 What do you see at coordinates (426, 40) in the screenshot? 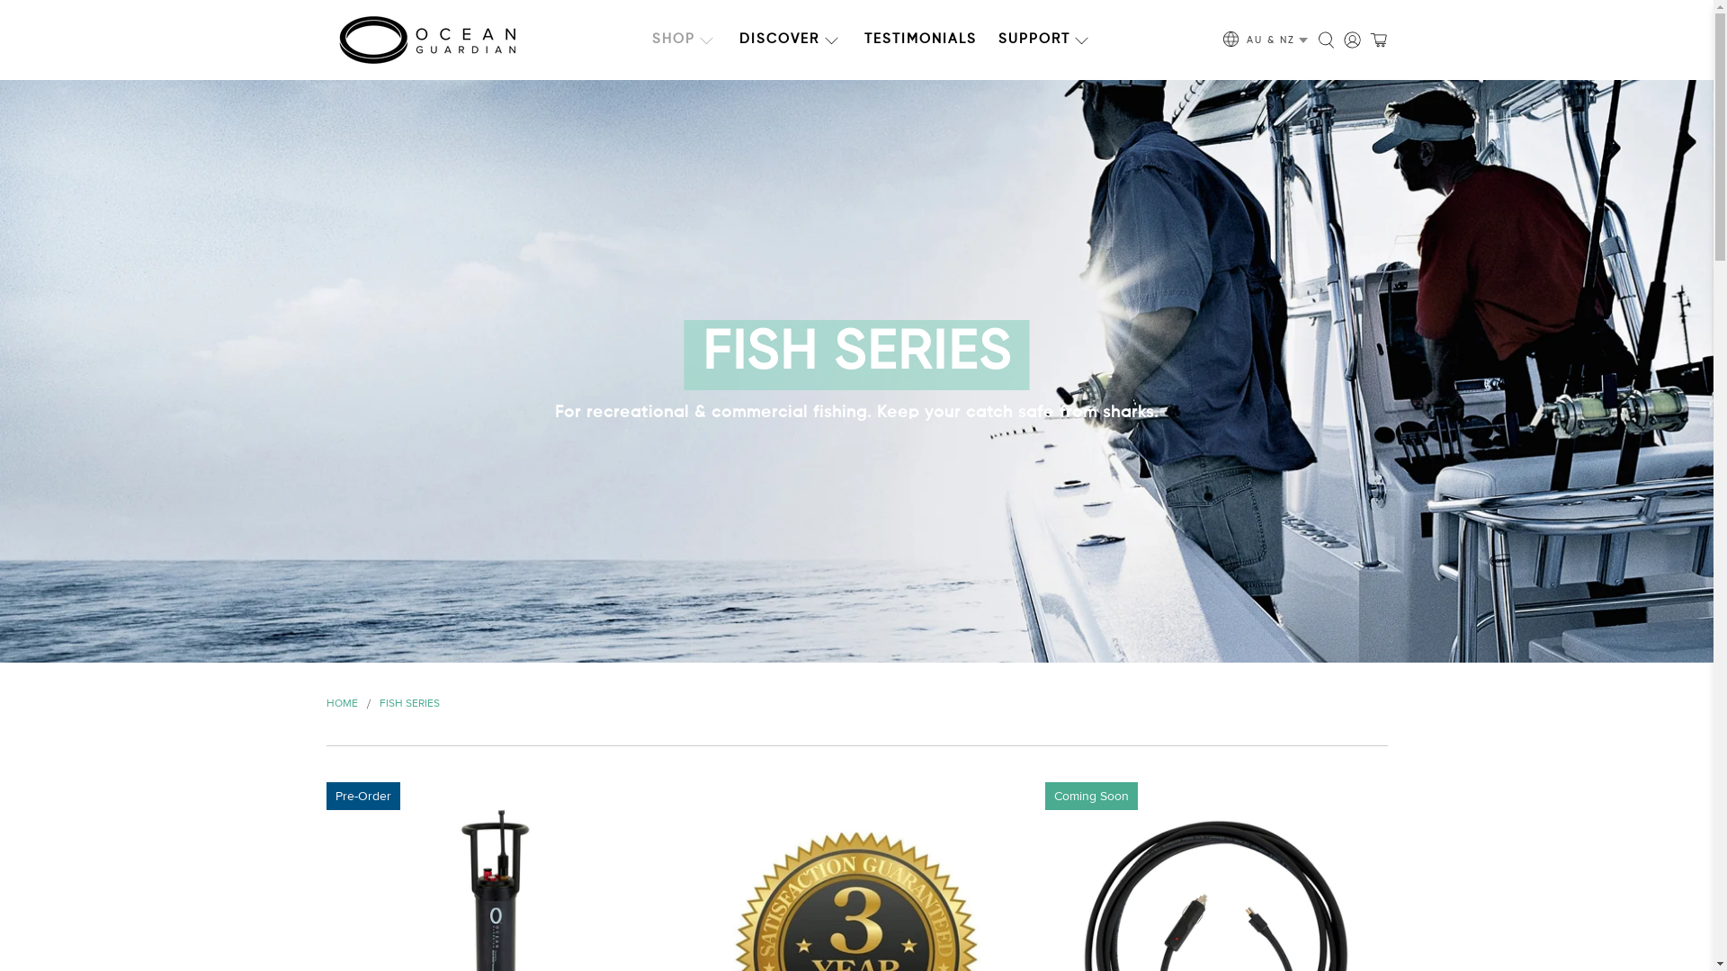
I see `Ocean Guardian | Shark Shield` at bounding box center [426, 40].